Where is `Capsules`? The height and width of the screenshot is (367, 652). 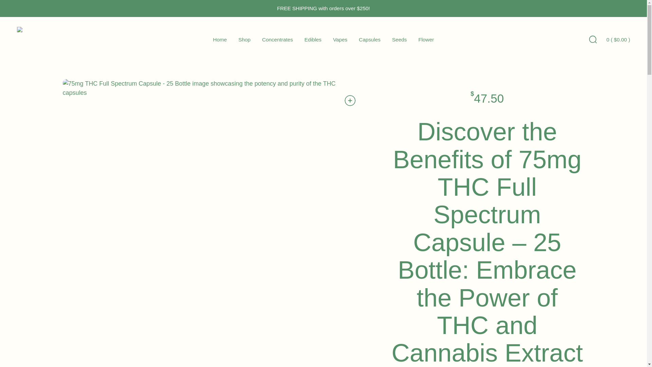 Capsules is located at coordinates (370, 39).